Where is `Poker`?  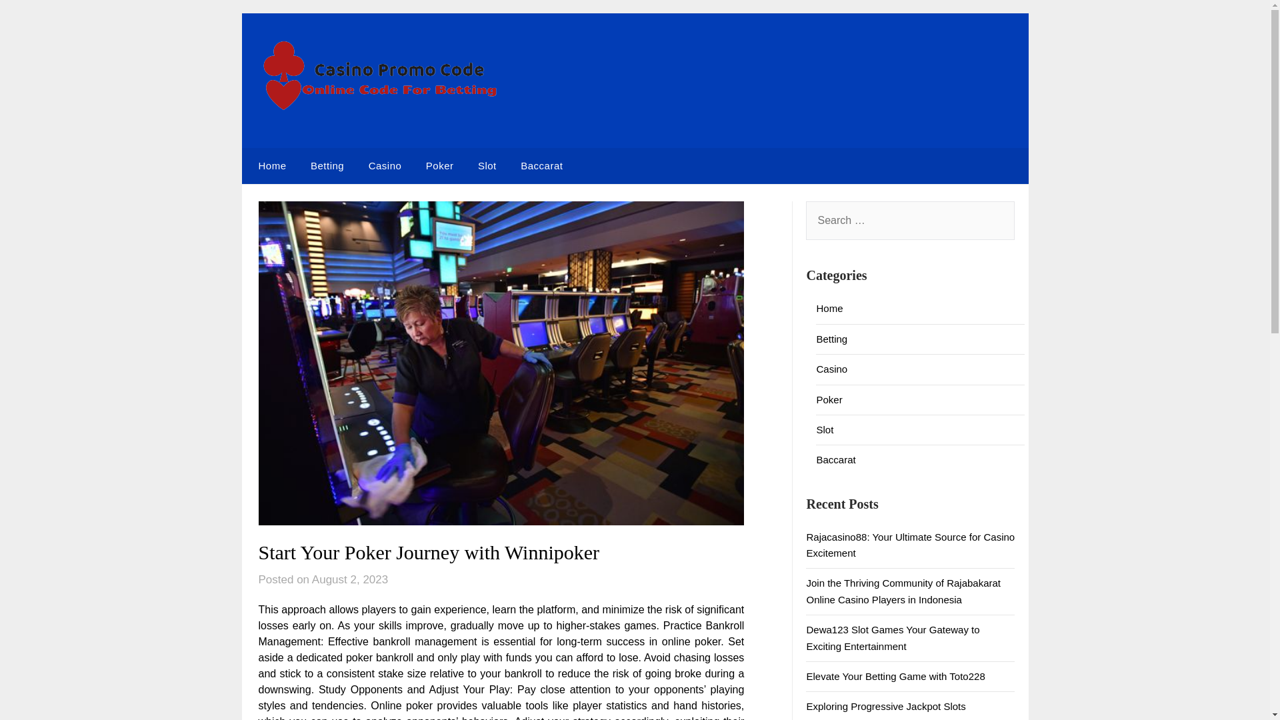 Poker is located at coordinates (829, 399).